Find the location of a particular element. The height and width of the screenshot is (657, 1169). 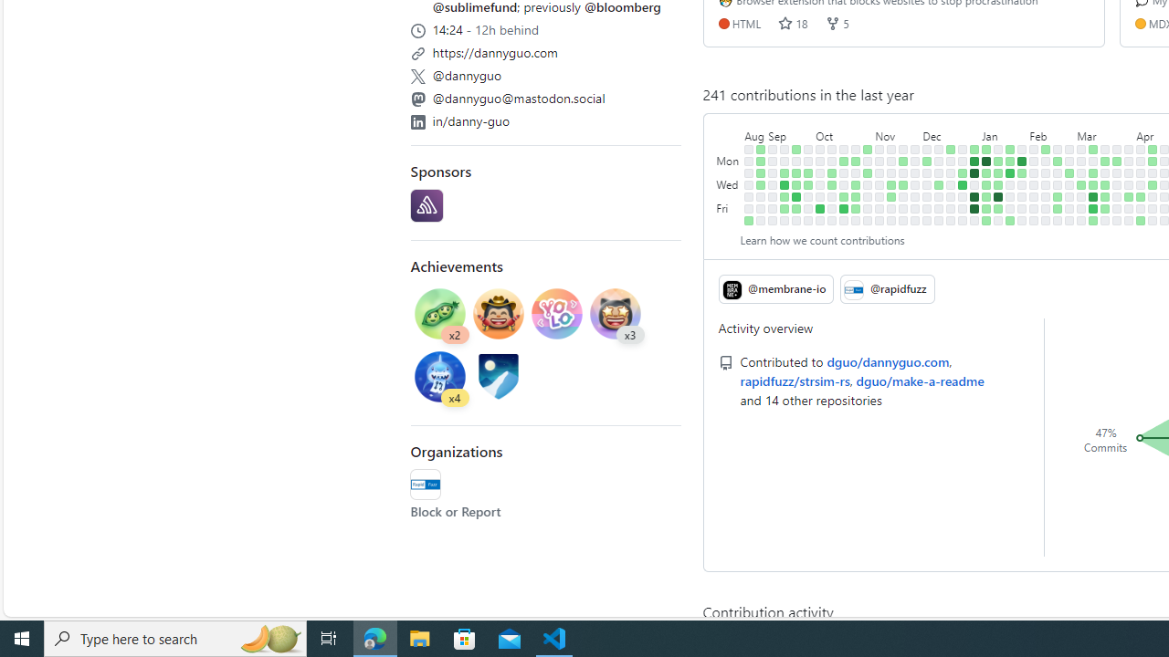

No contributions on November 7th. is located at coordinates (879, 173).